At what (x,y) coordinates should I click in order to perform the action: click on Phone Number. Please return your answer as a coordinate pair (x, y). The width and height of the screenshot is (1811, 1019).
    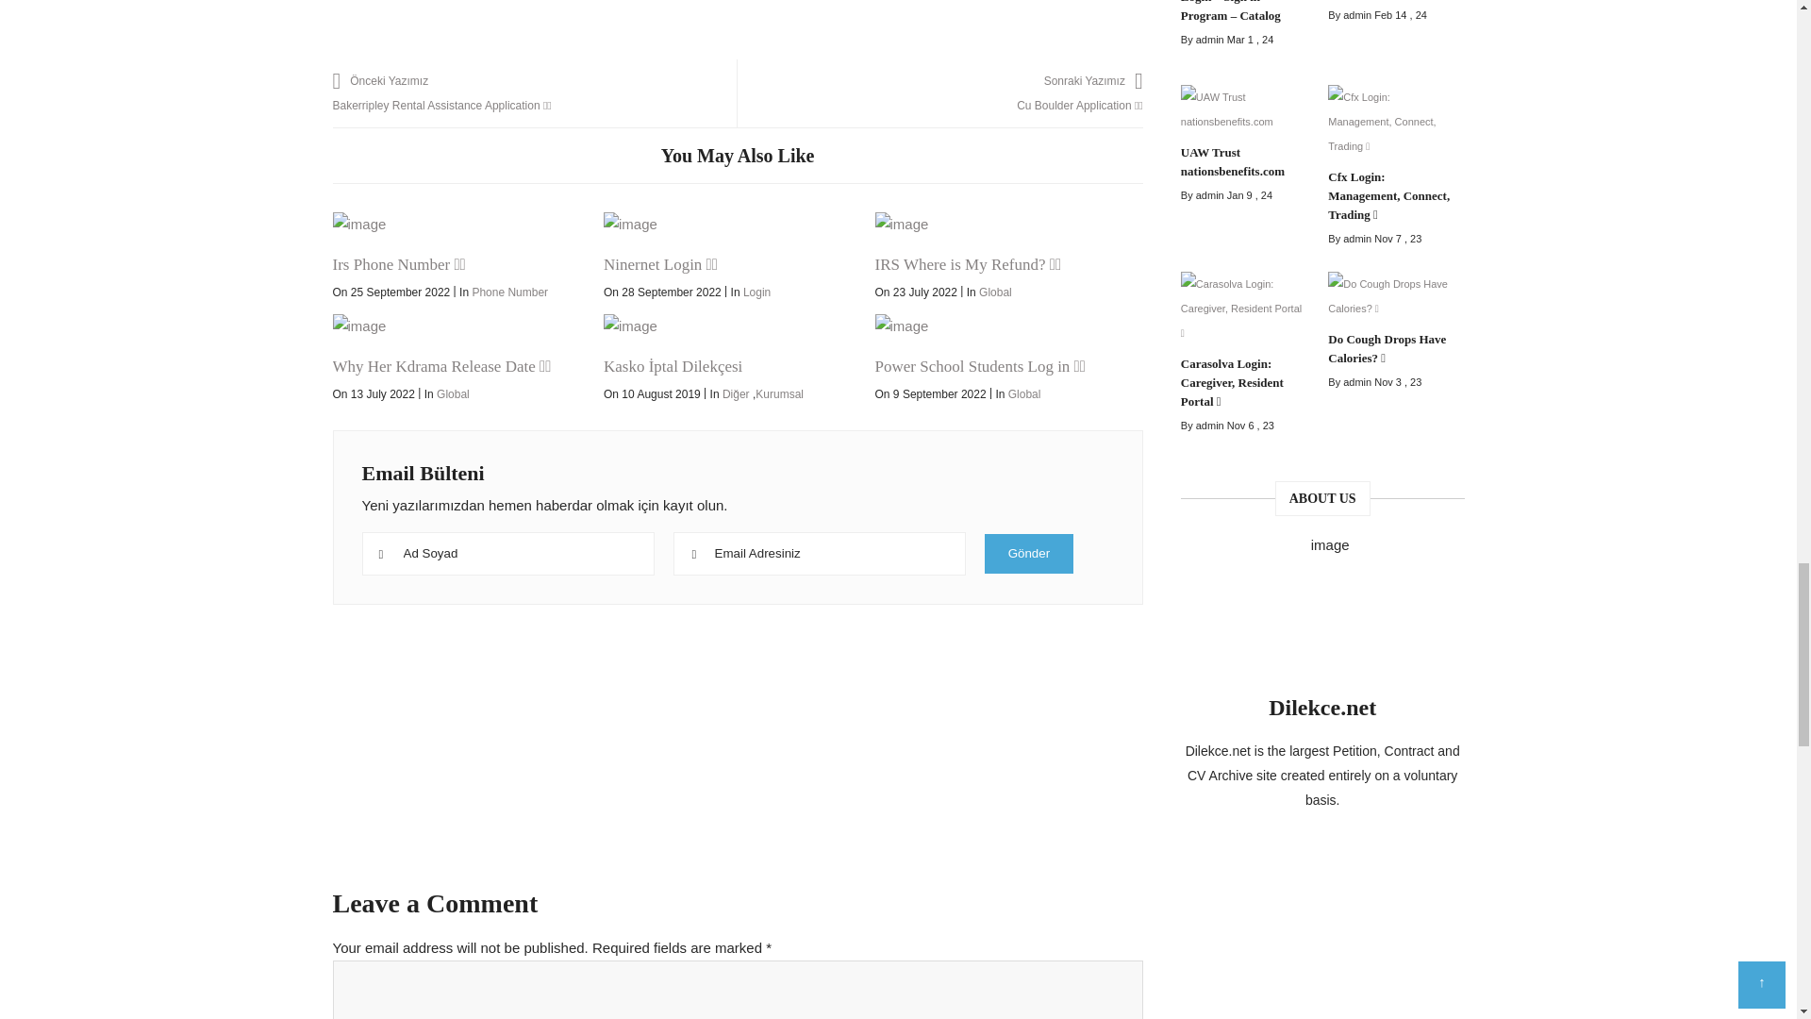
    Looking at the image, I should click on (509, 292).